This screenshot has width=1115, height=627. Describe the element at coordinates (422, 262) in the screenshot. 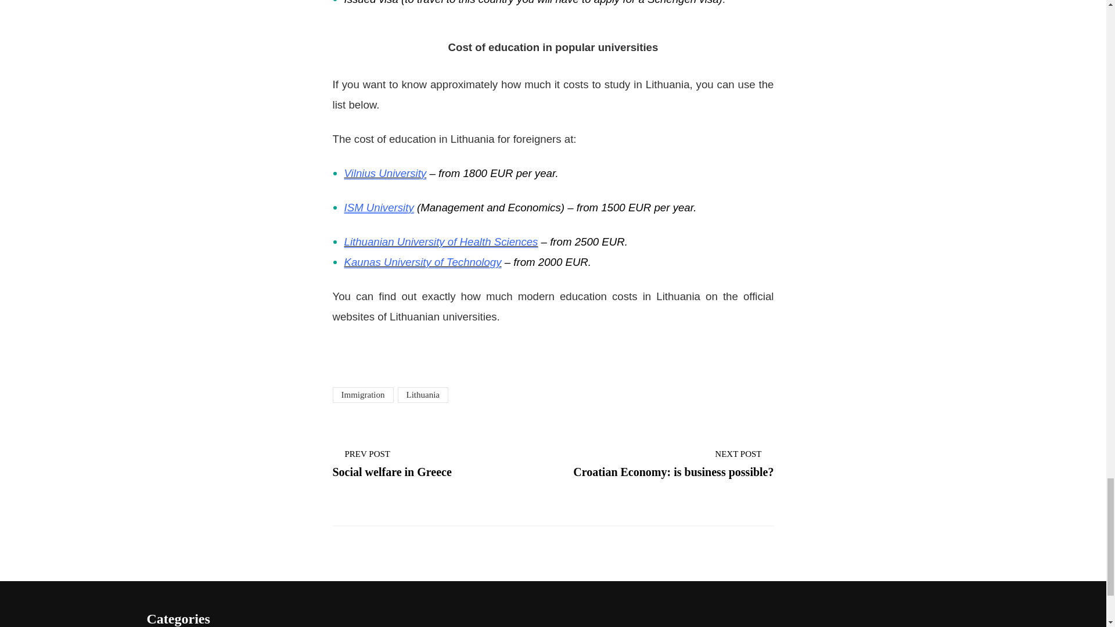

I see `Kaunas University of Technology` at that location.